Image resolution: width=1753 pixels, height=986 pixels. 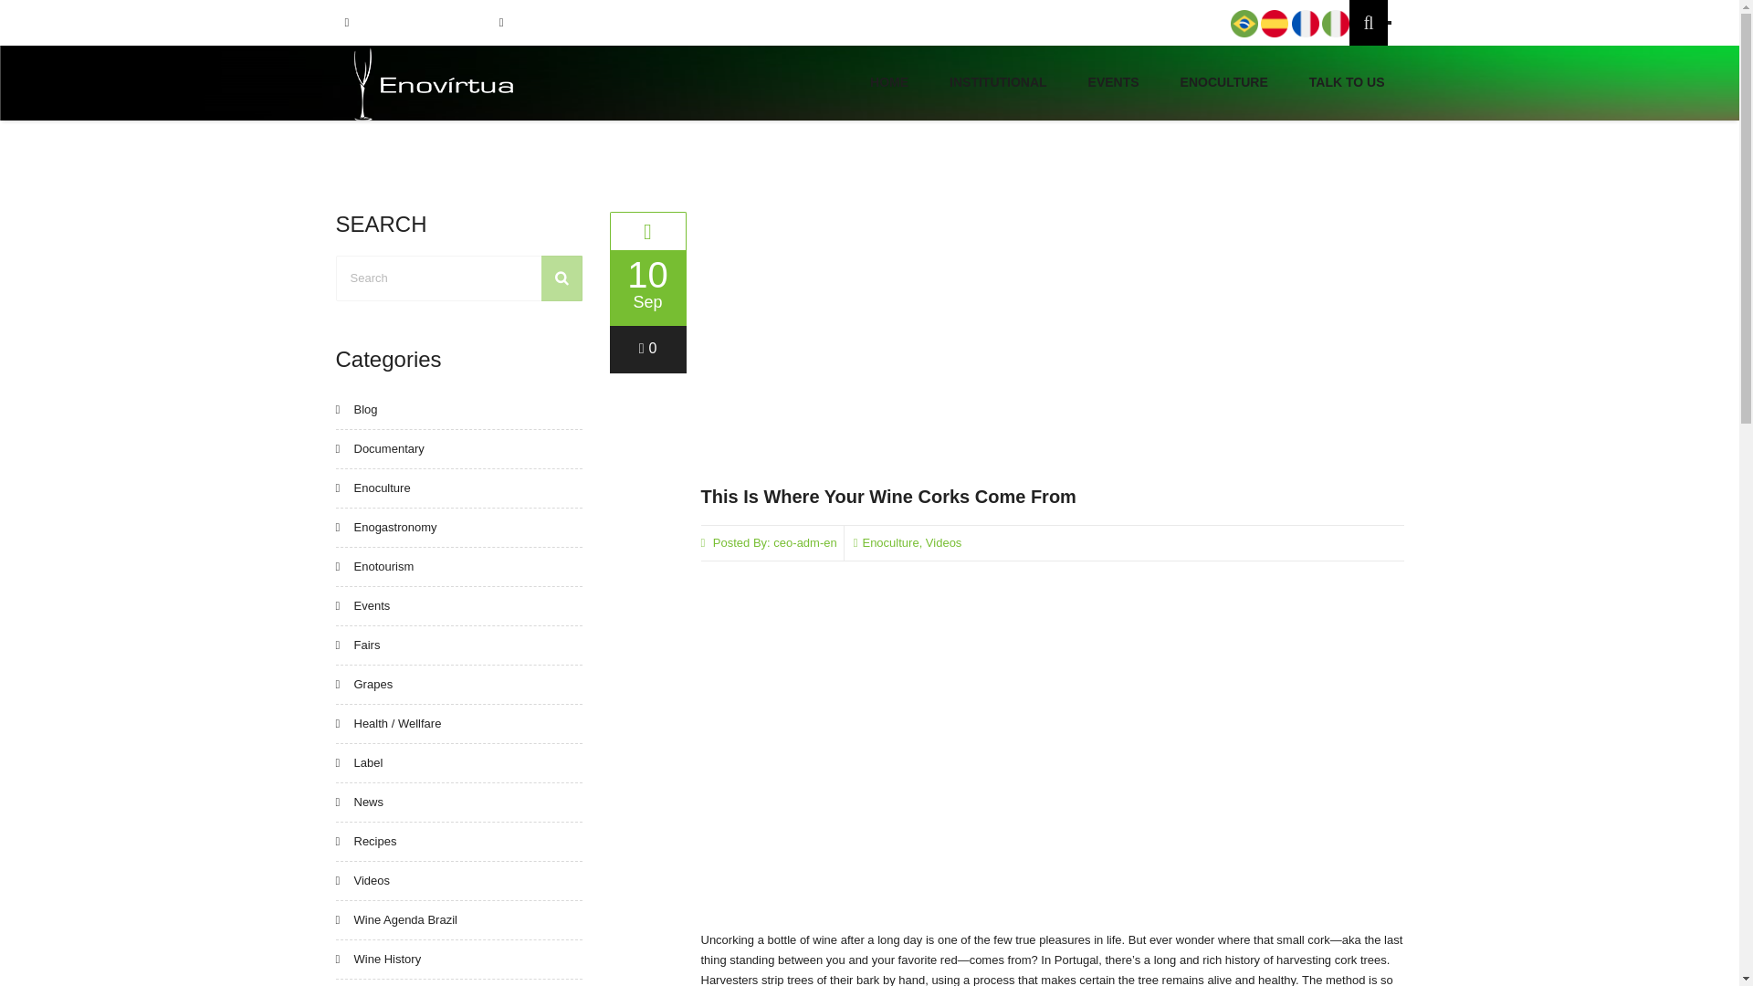 I want to click on Italiano, so click(x=1335, y=24).